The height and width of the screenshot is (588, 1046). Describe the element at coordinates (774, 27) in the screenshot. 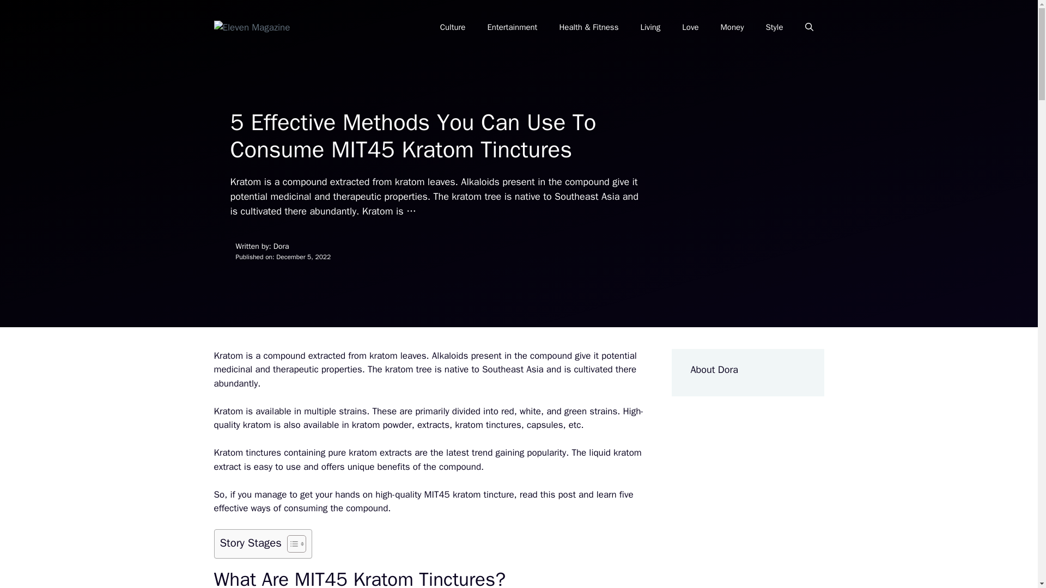

I see `Style` at that location.